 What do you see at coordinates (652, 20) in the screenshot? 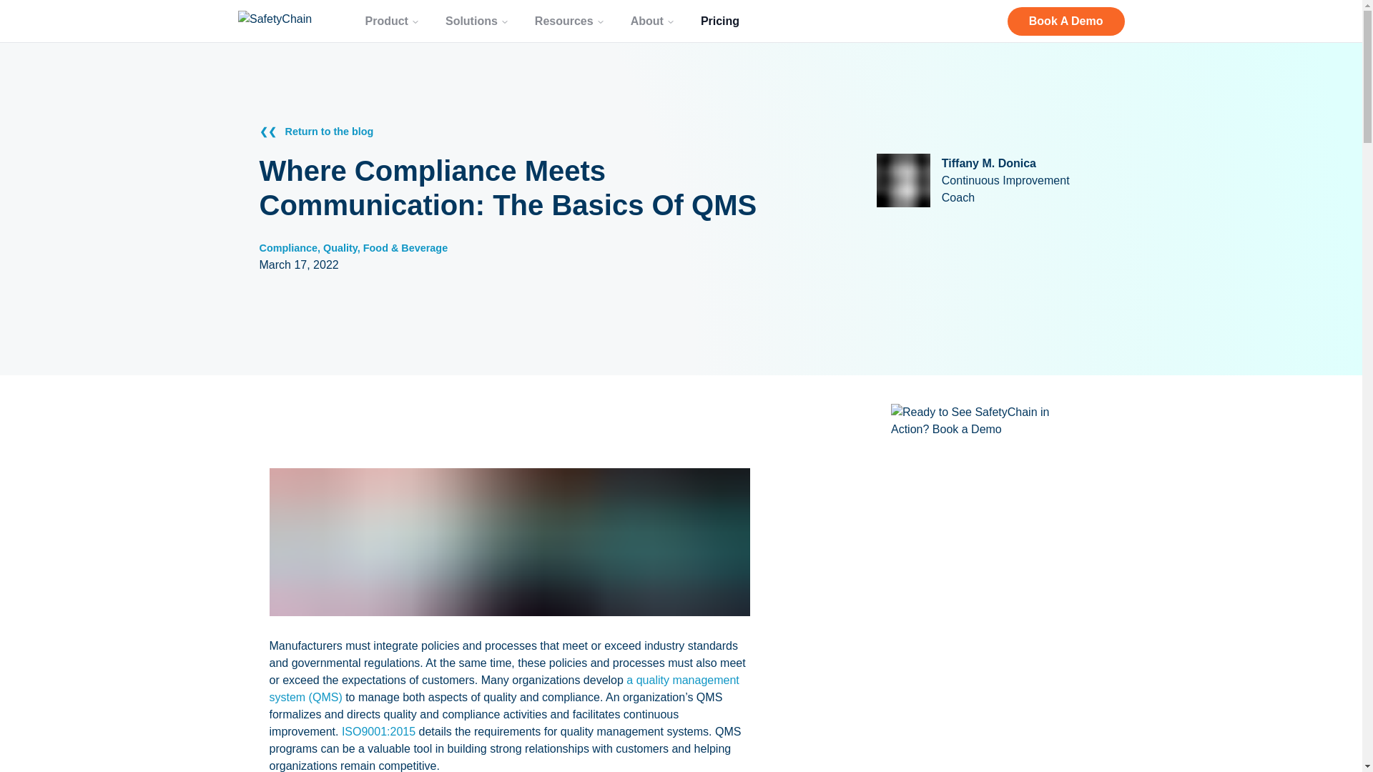
I see `About` at bounding box center [652, 20].